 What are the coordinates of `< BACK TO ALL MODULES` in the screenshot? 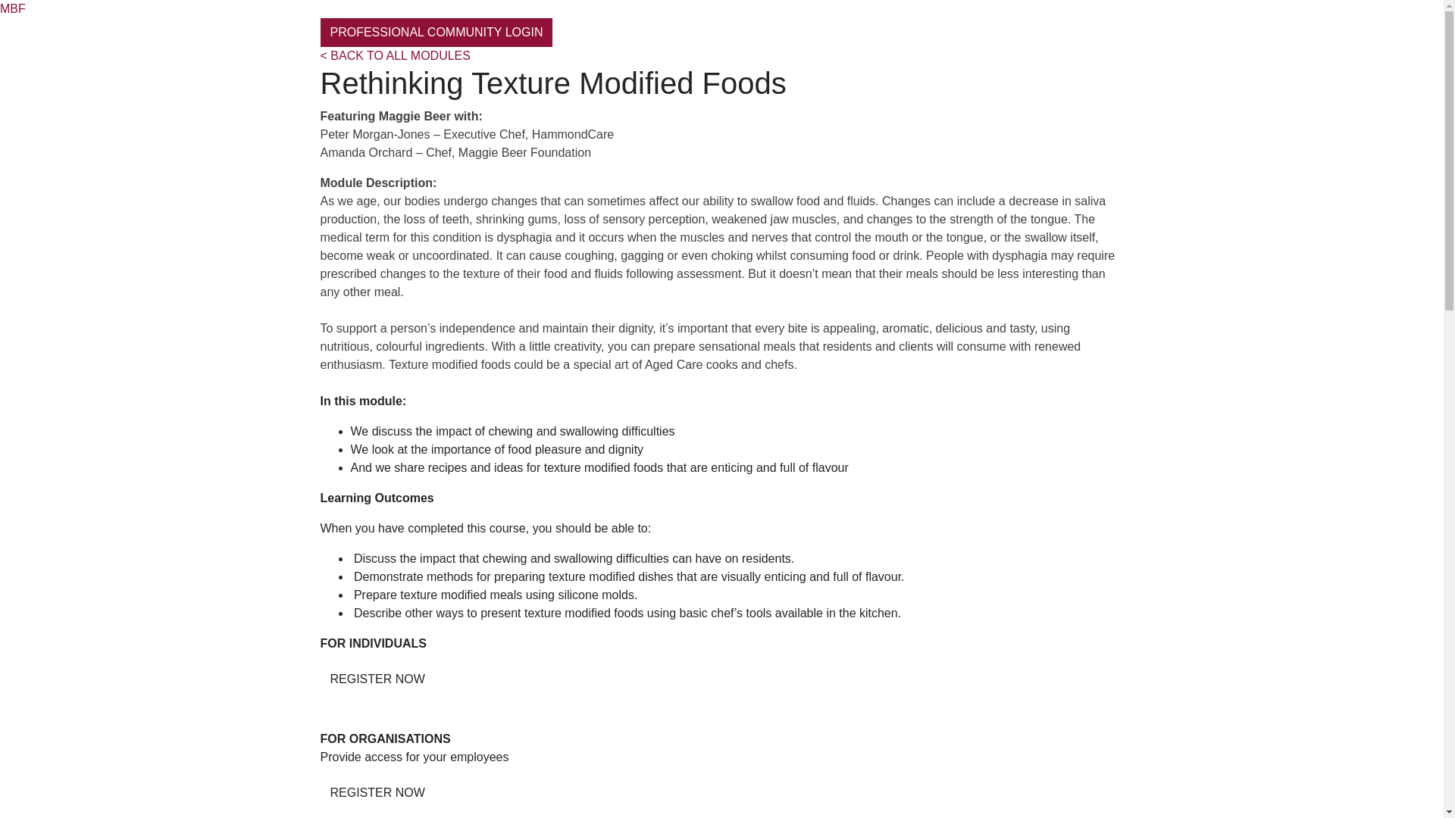 It's located at (395, 56).